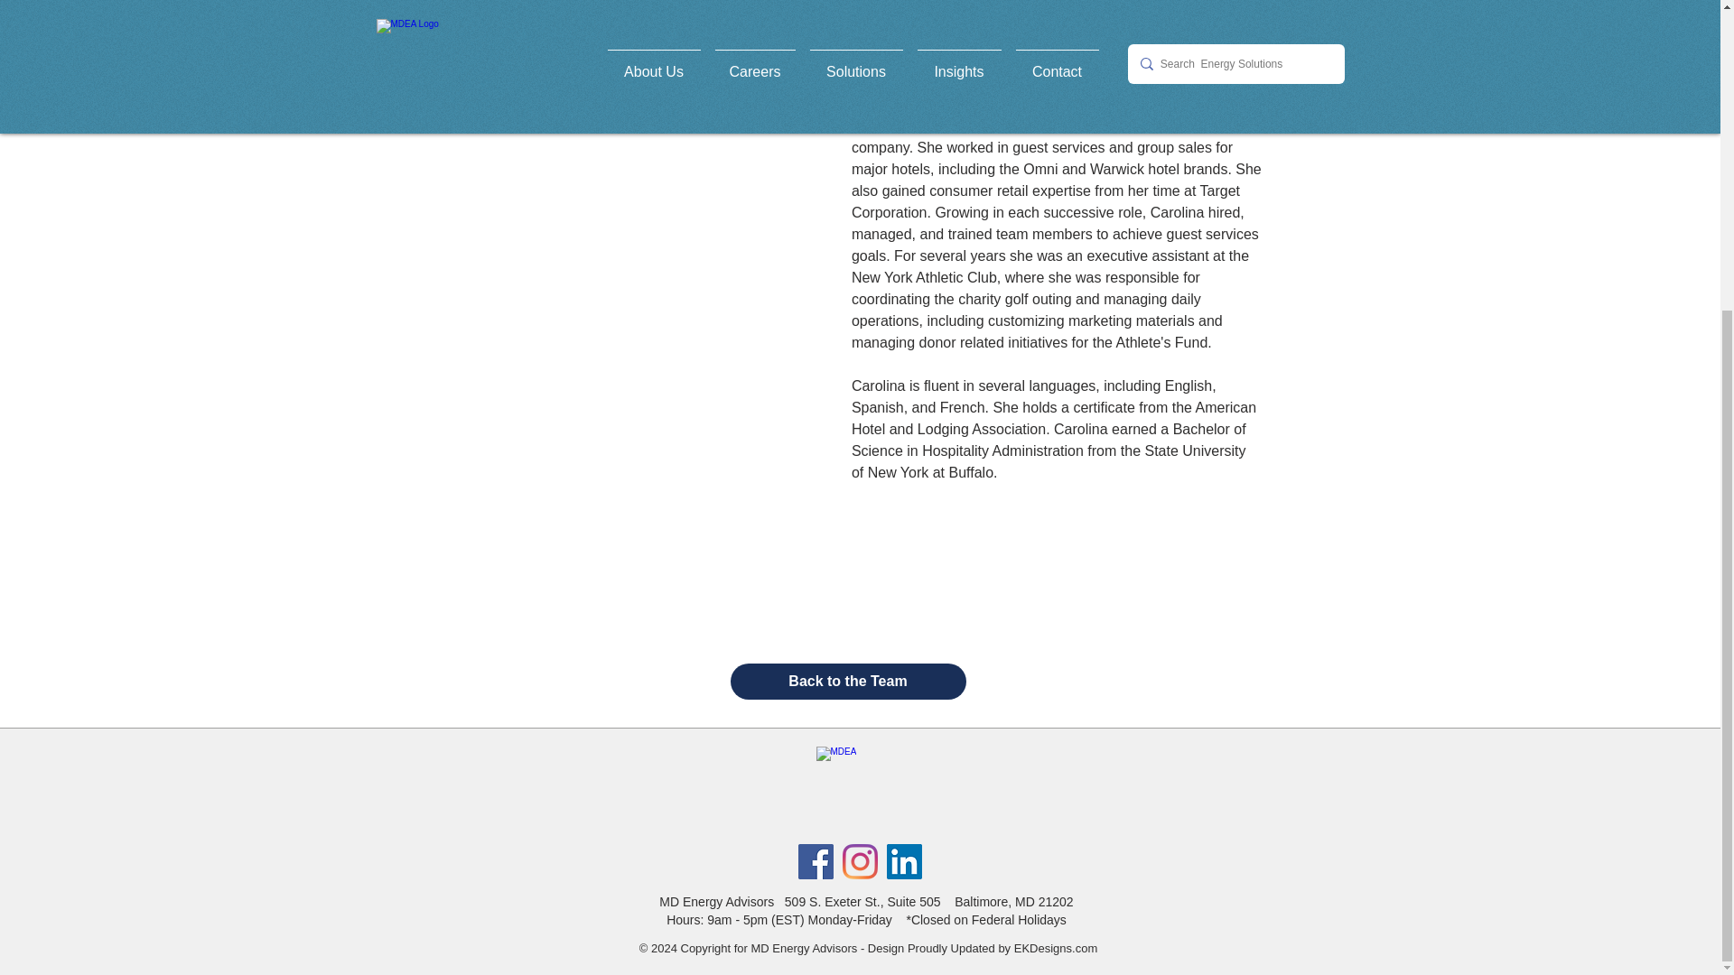 The width and height of the screenshot is (1734, 975). Describe the element at coordinates (847, 682) in the screenshot. I see `Back to the Team` at that location.